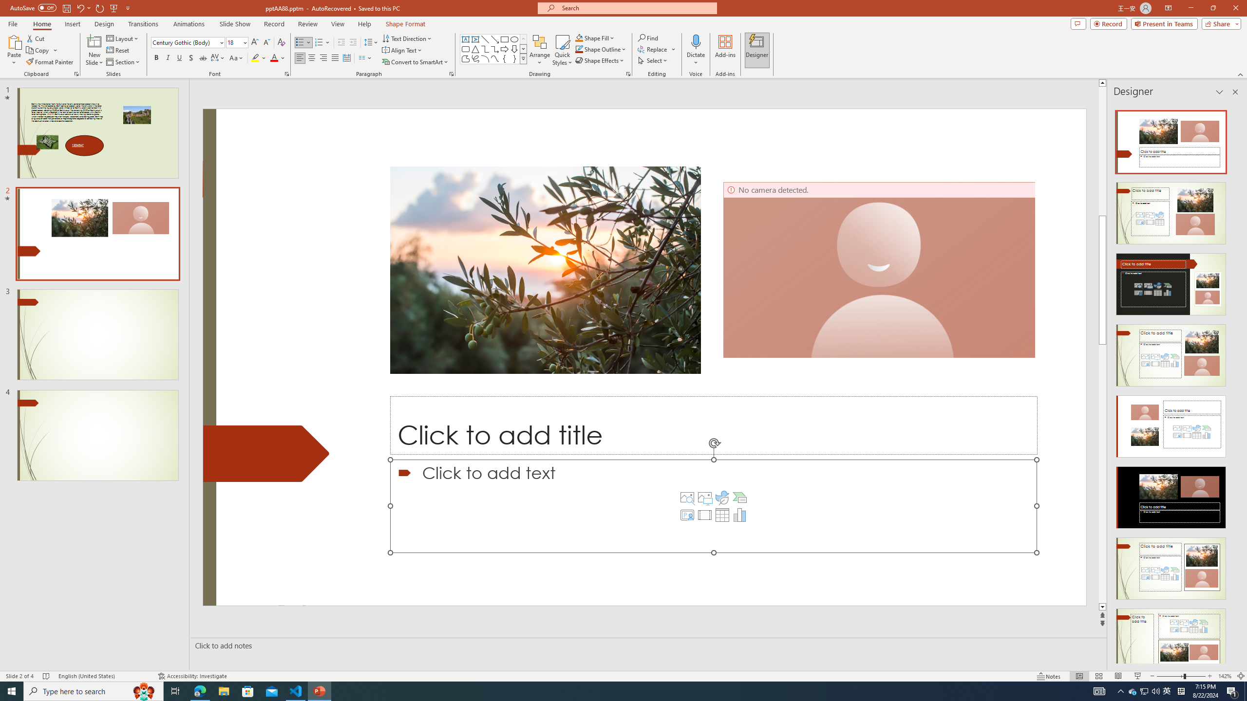 The width and height of the screenshot is (1247, 701). What do you see at coordinates (505, 58) in the screenshot?
I see `Left Brace` at bounding box center [505, 58].